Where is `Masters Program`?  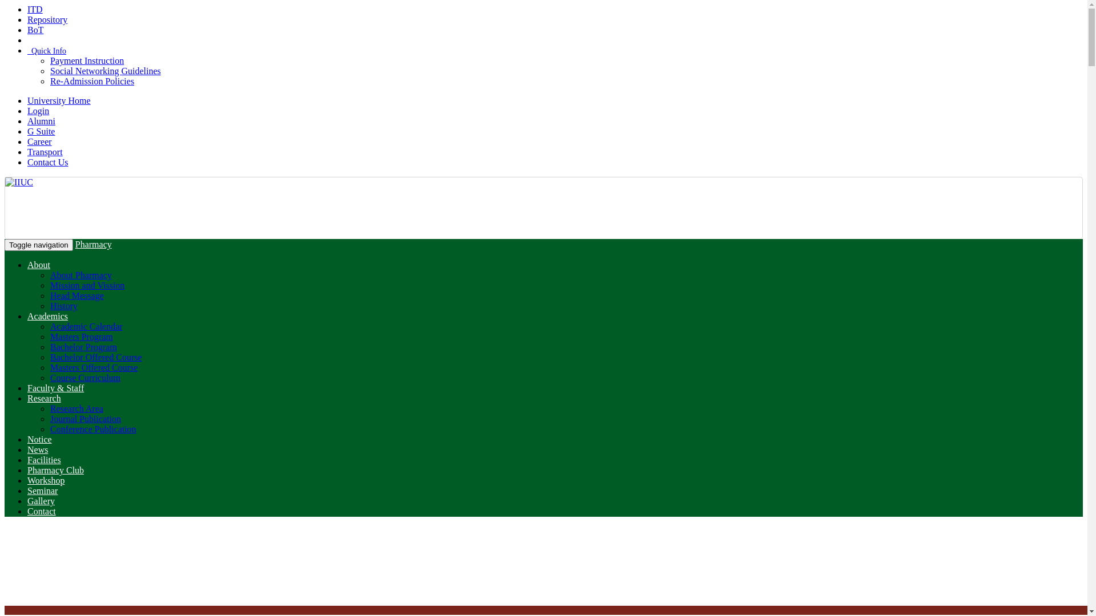 Masters Program is located at coordinates (82, 337).